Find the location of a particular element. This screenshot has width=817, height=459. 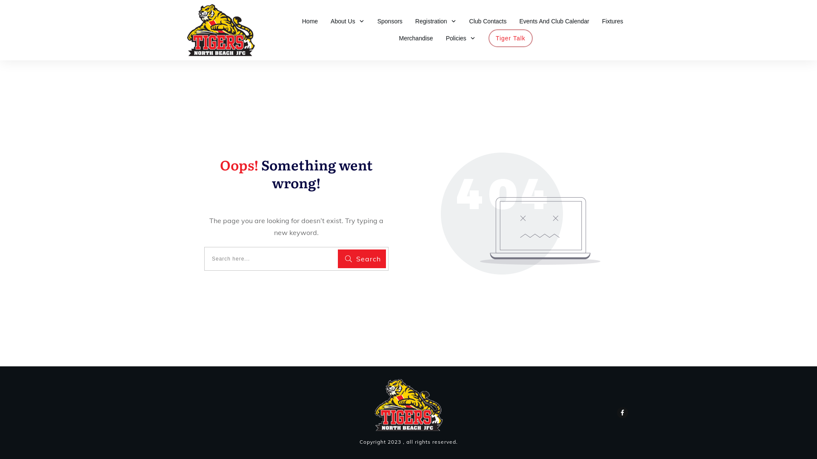

Registration is located at coordinates (436, 21).